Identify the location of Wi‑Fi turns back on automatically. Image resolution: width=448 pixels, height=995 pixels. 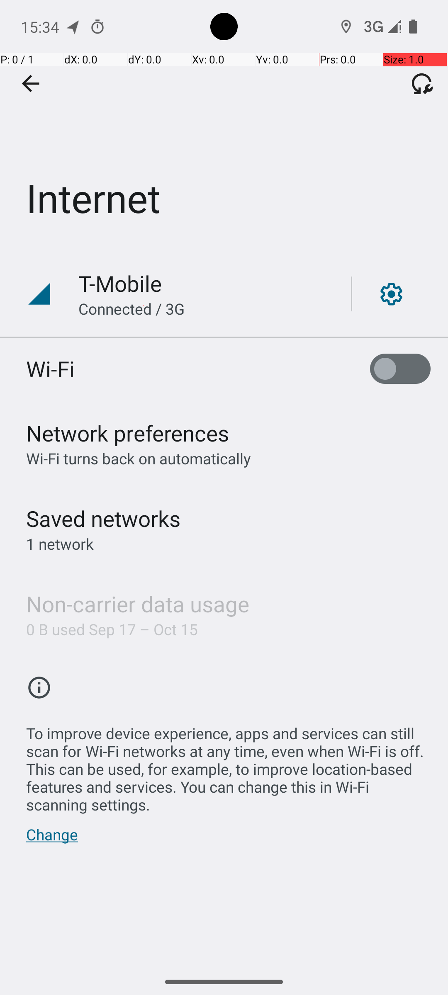
(139, 459).